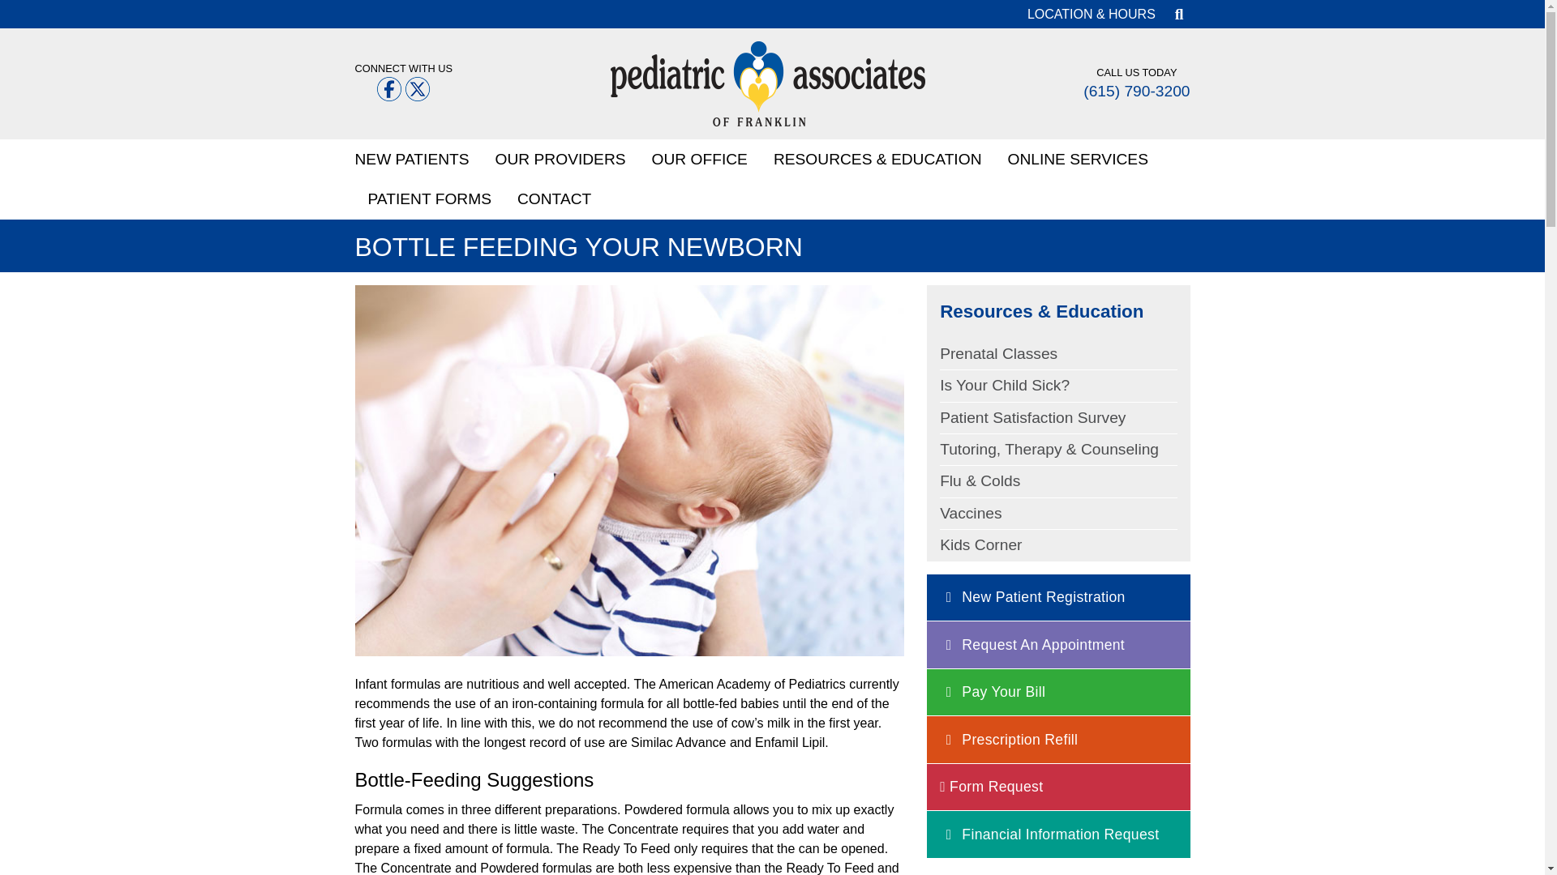  What do you see at coordinates (699, 159) in the screenshot?
I see `OUR OFFICE` at bounding box center [699, 159].